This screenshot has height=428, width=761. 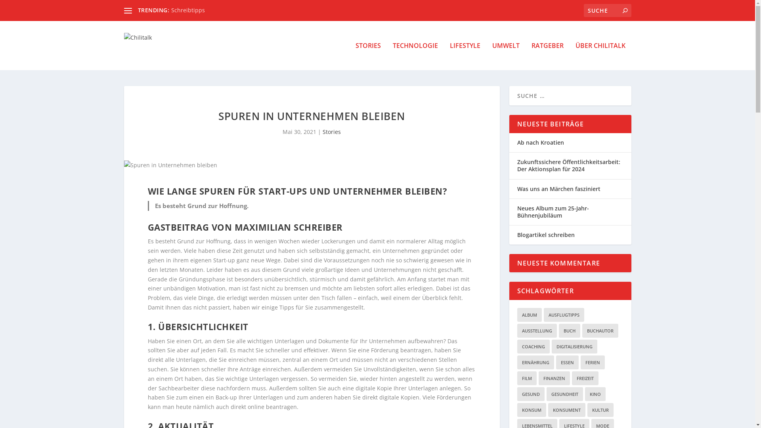 What do you see at coordinates (14, 8) in the screenshot?
I see `Suche` at bounding box center [14, 8].